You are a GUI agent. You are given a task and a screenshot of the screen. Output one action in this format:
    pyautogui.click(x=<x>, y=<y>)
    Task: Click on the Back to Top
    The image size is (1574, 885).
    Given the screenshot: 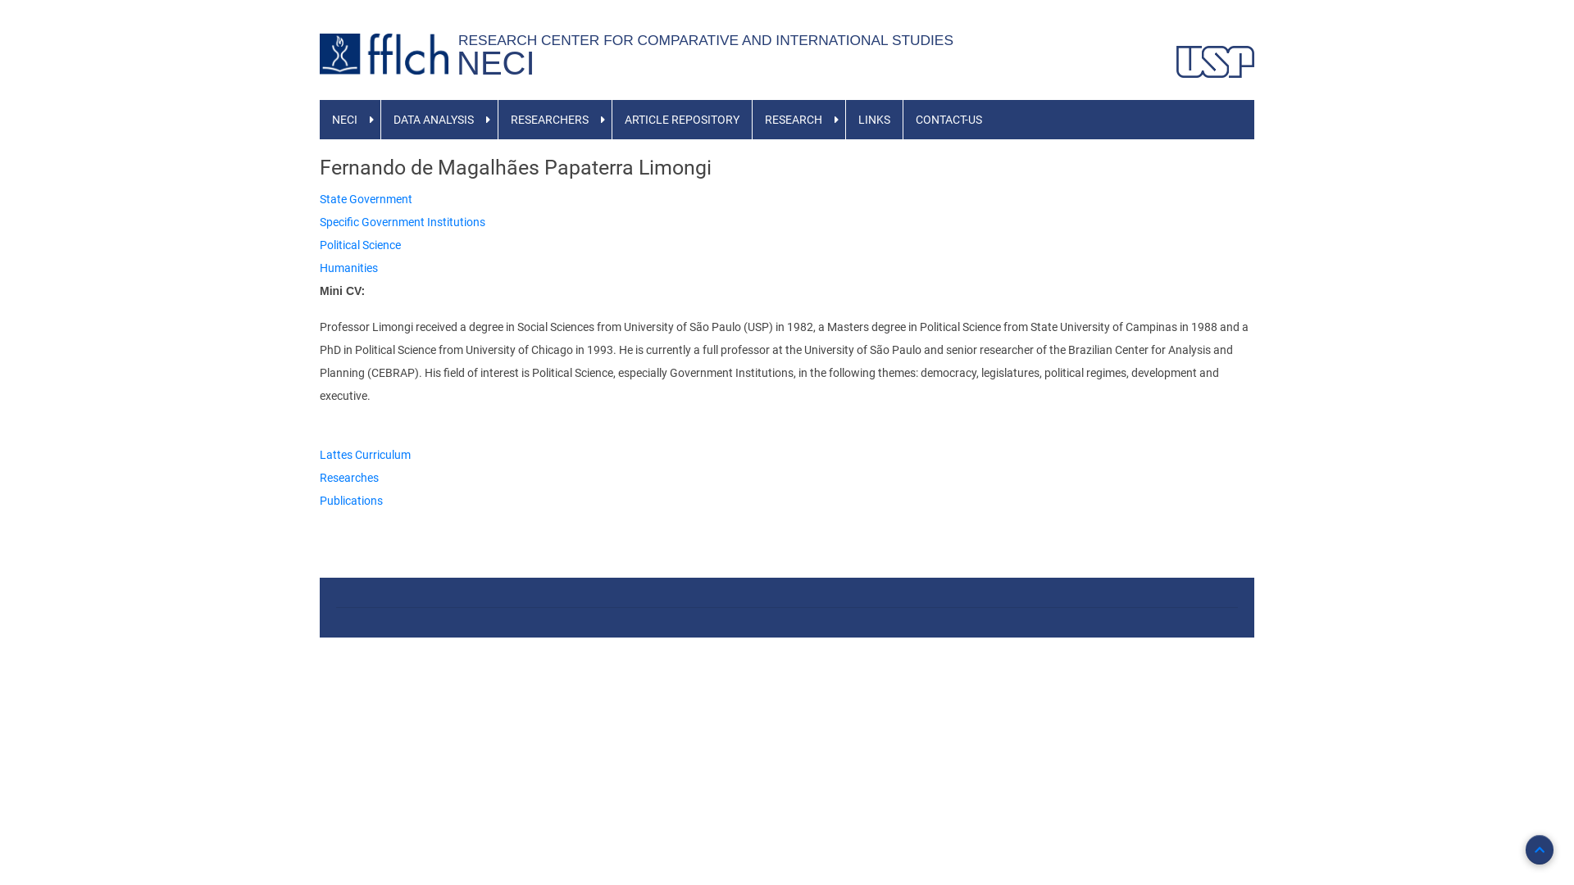 What is the action you would take?
    pyautogui.click(x=1540, y=850)
    